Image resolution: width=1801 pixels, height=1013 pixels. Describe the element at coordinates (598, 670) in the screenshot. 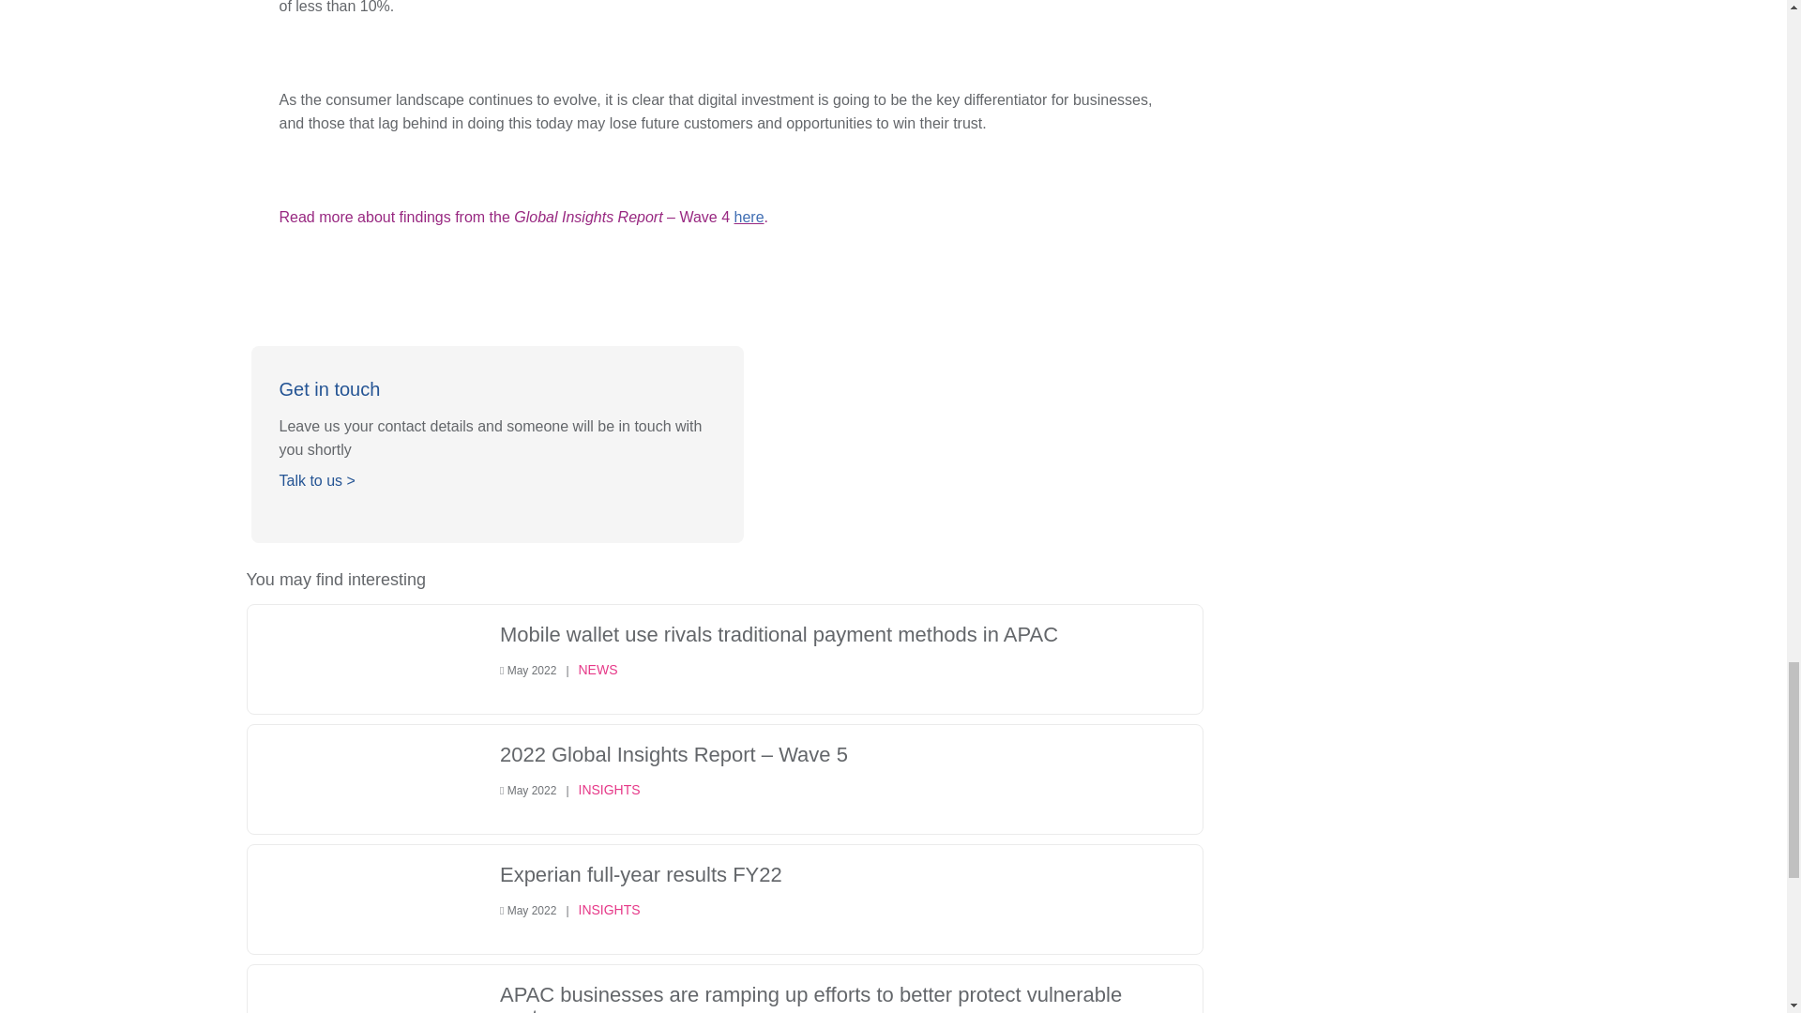

I see `See more posts in this category` at that location.